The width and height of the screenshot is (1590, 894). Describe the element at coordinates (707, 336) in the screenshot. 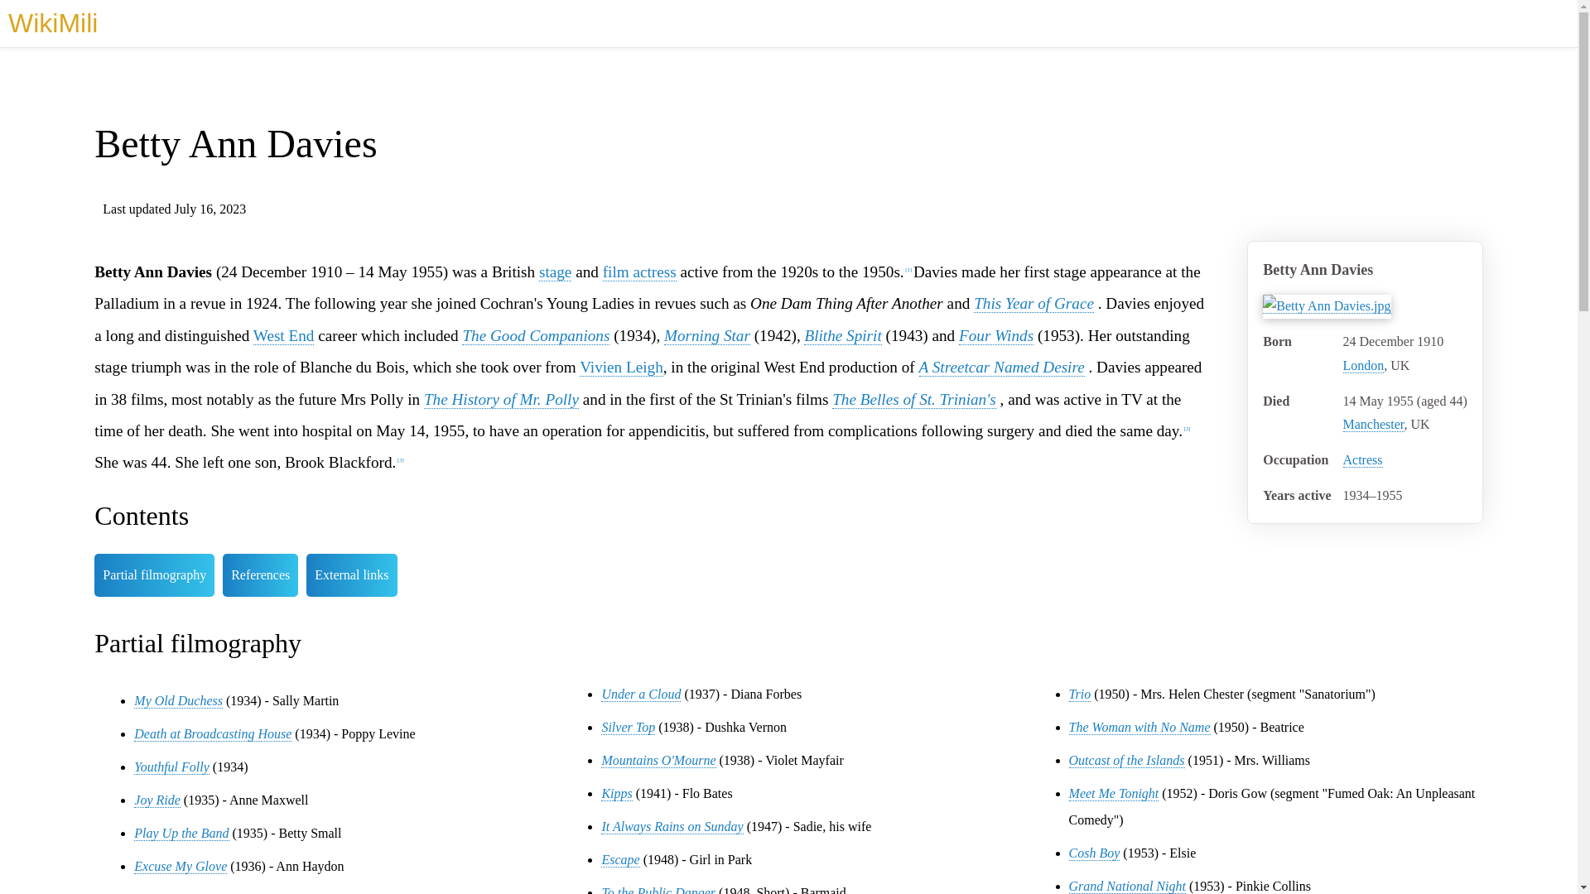

I see `Emlyn Williams` at that location.